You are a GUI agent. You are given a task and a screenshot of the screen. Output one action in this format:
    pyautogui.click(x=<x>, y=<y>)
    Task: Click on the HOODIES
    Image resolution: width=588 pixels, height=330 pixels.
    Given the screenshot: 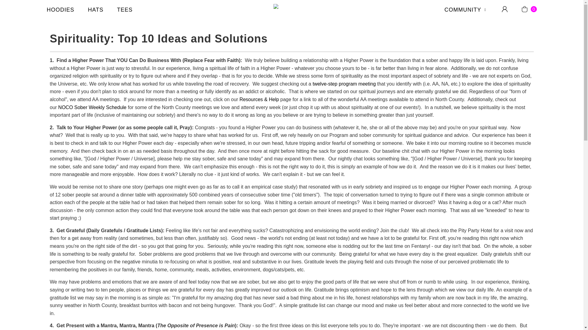 What is the action you would take?
    pyautogui.click(x=60, y=10)
    